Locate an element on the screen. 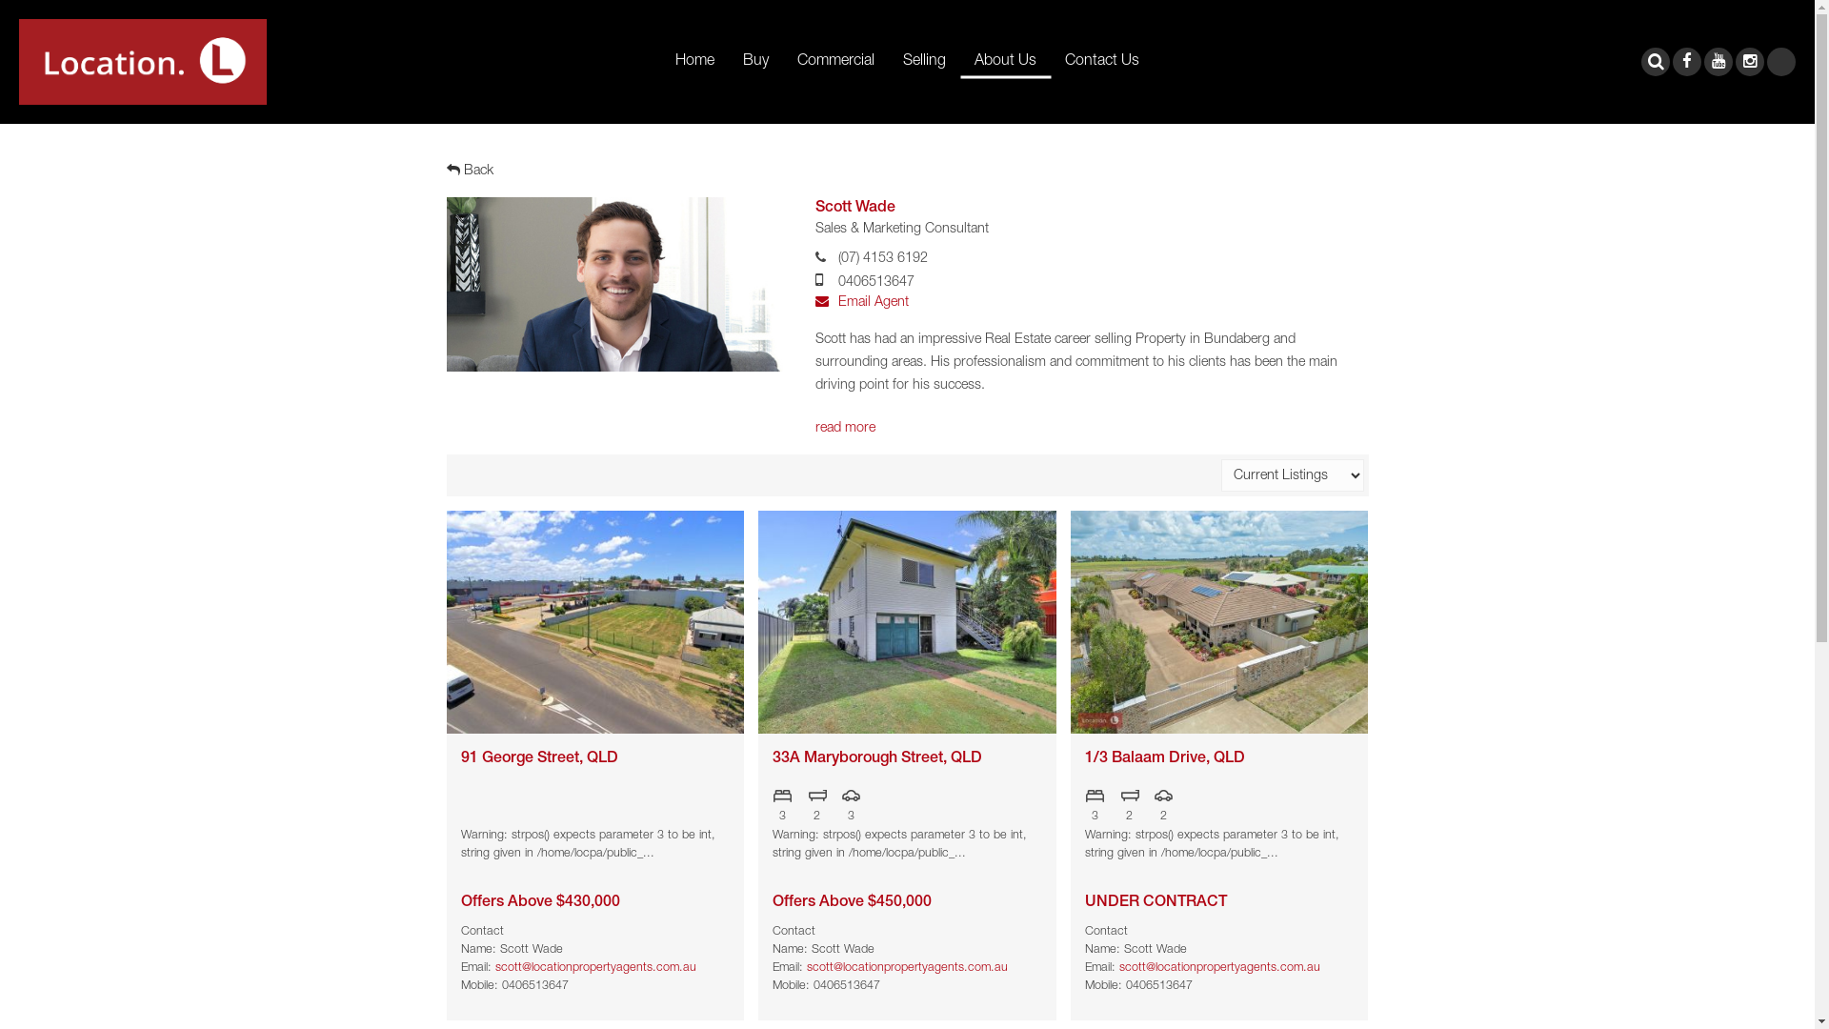 Image resolution: width=1829 pixels, height=1029 pixels. 0406513647 is located at coordinates (876, 283).